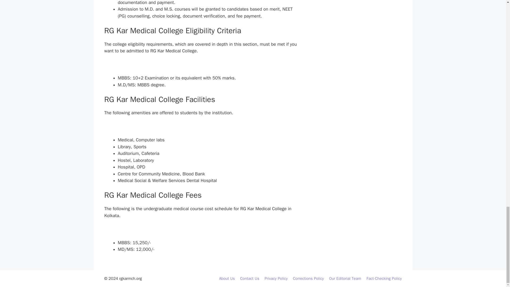 The height and width of the screenshot is (287, 510). I want to click on Contact Us, so click(250, 278).